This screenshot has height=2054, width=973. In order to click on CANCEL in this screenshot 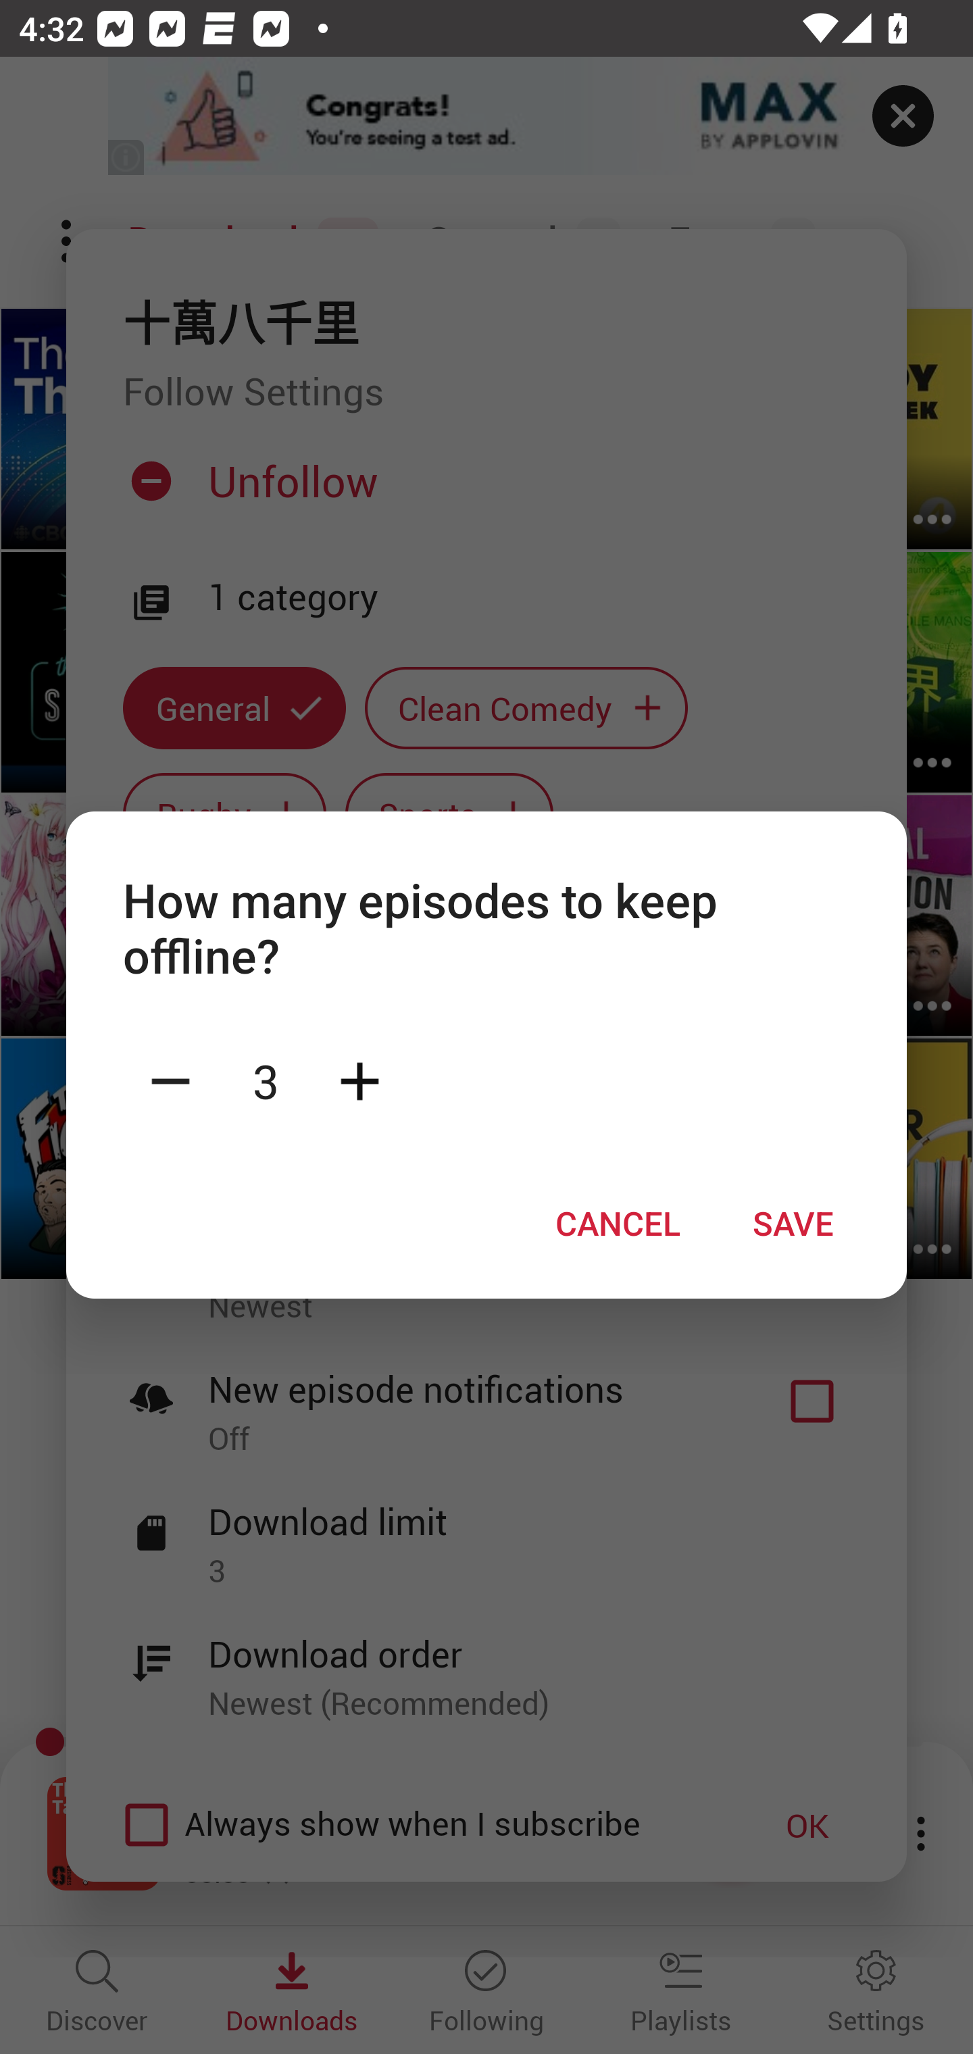, I will do `click(618, 1223)`.